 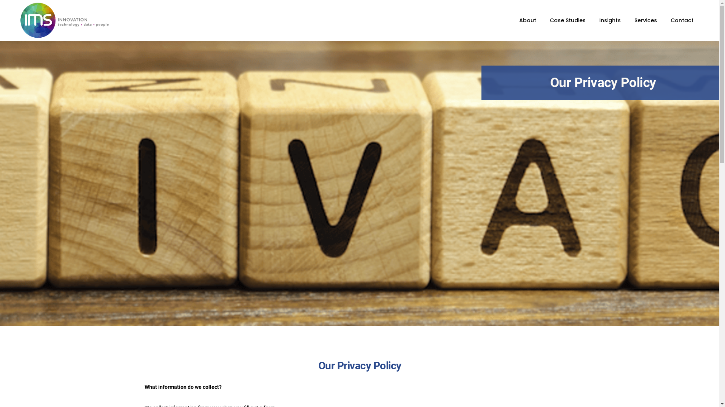 What do you see at coordinates (528, 20) in the screenshot?
I see `About` at bounding box center [528, 20].